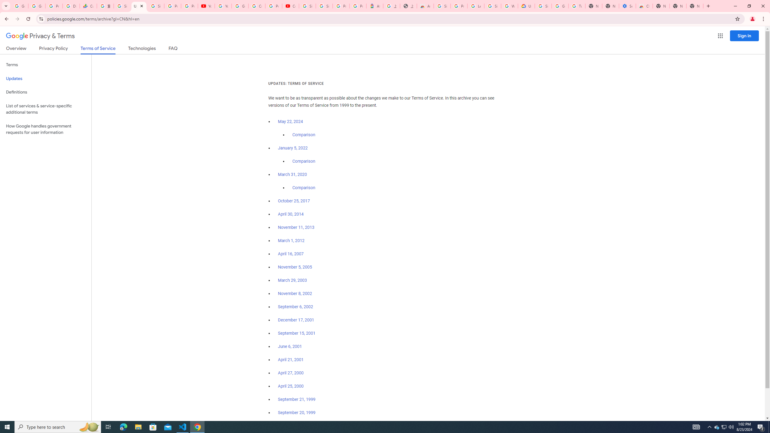  Describe the element at coordinates (206, 6) in the screenshot. I see `YouTube` at that location.